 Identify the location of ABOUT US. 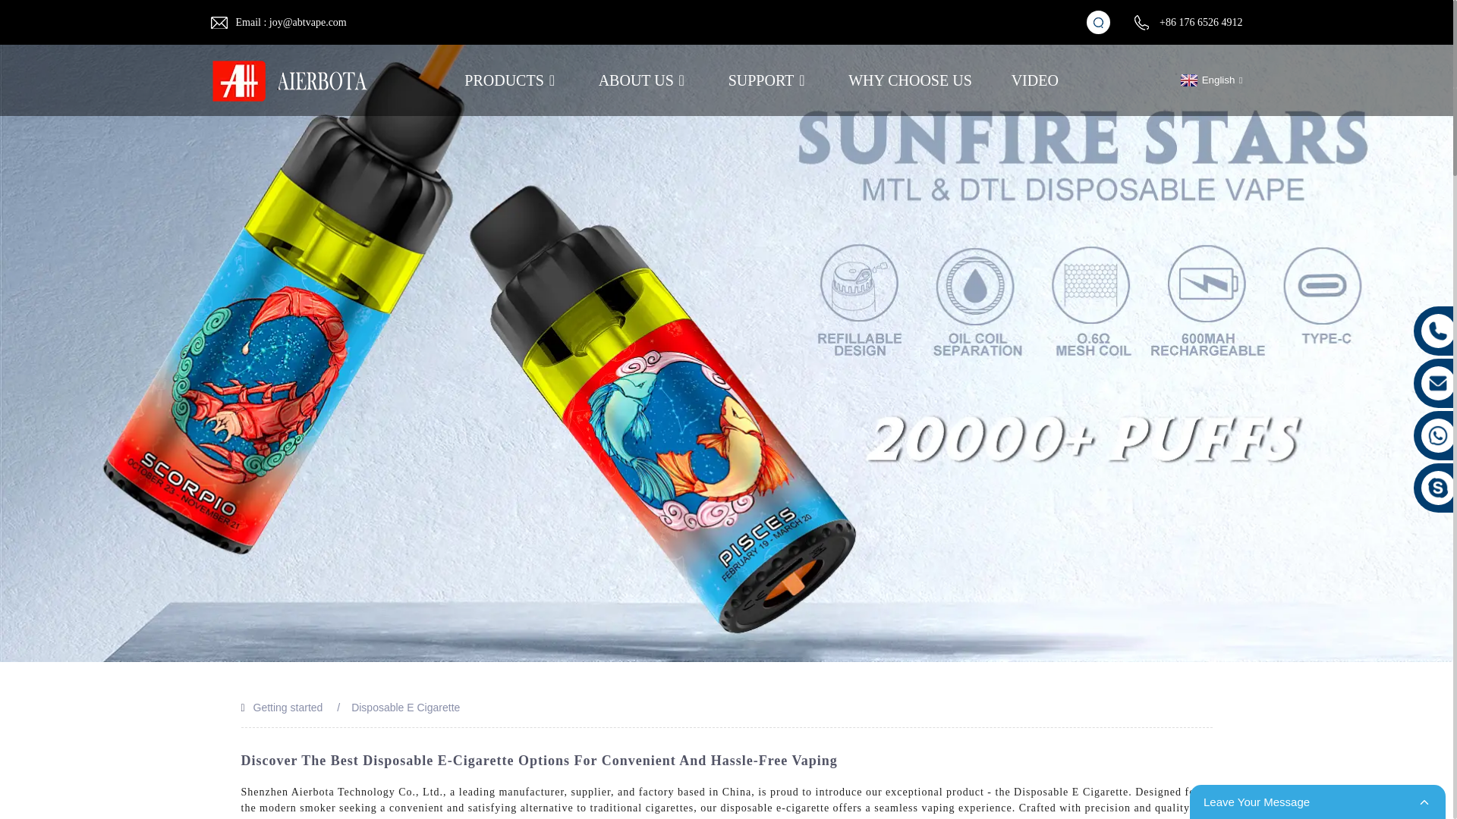
(644, 80).